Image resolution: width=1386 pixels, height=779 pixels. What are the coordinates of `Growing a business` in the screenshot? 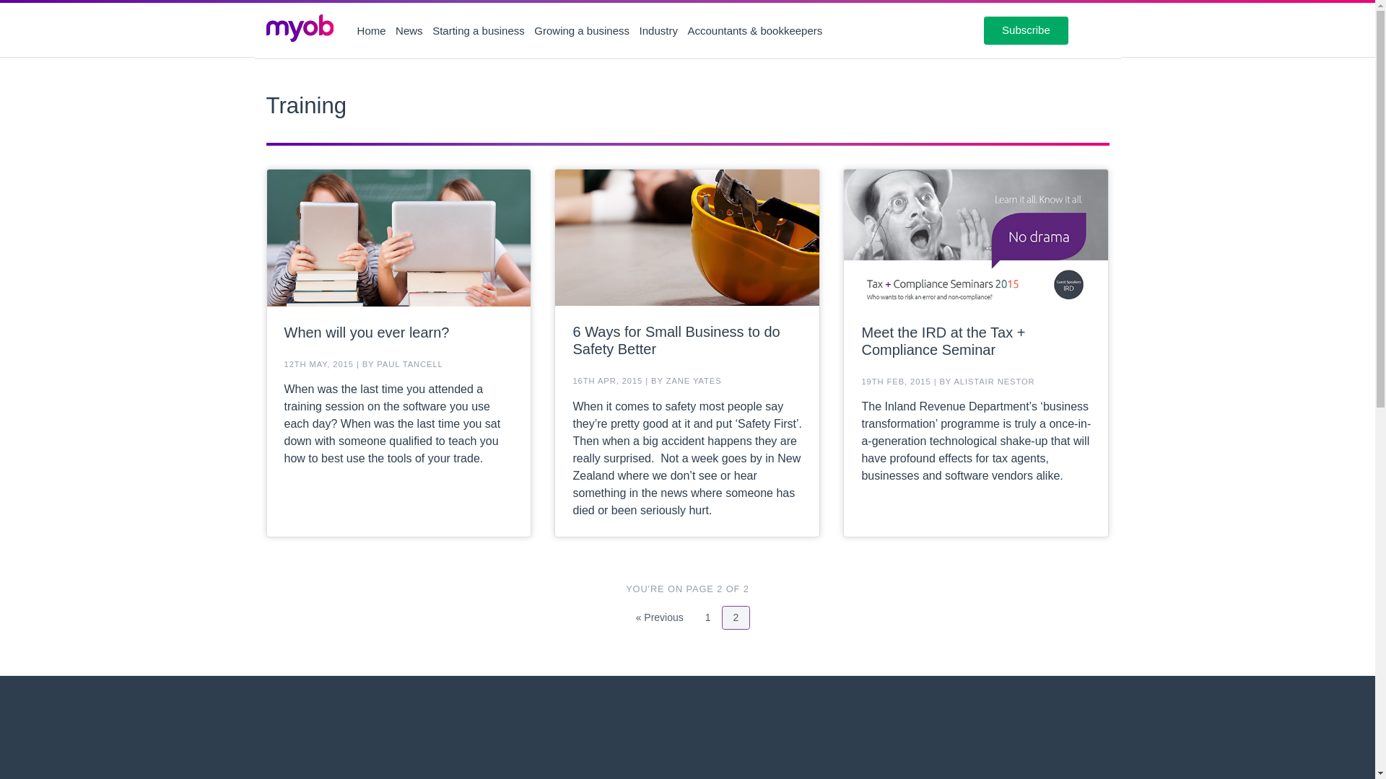 It's located at (581, 30).